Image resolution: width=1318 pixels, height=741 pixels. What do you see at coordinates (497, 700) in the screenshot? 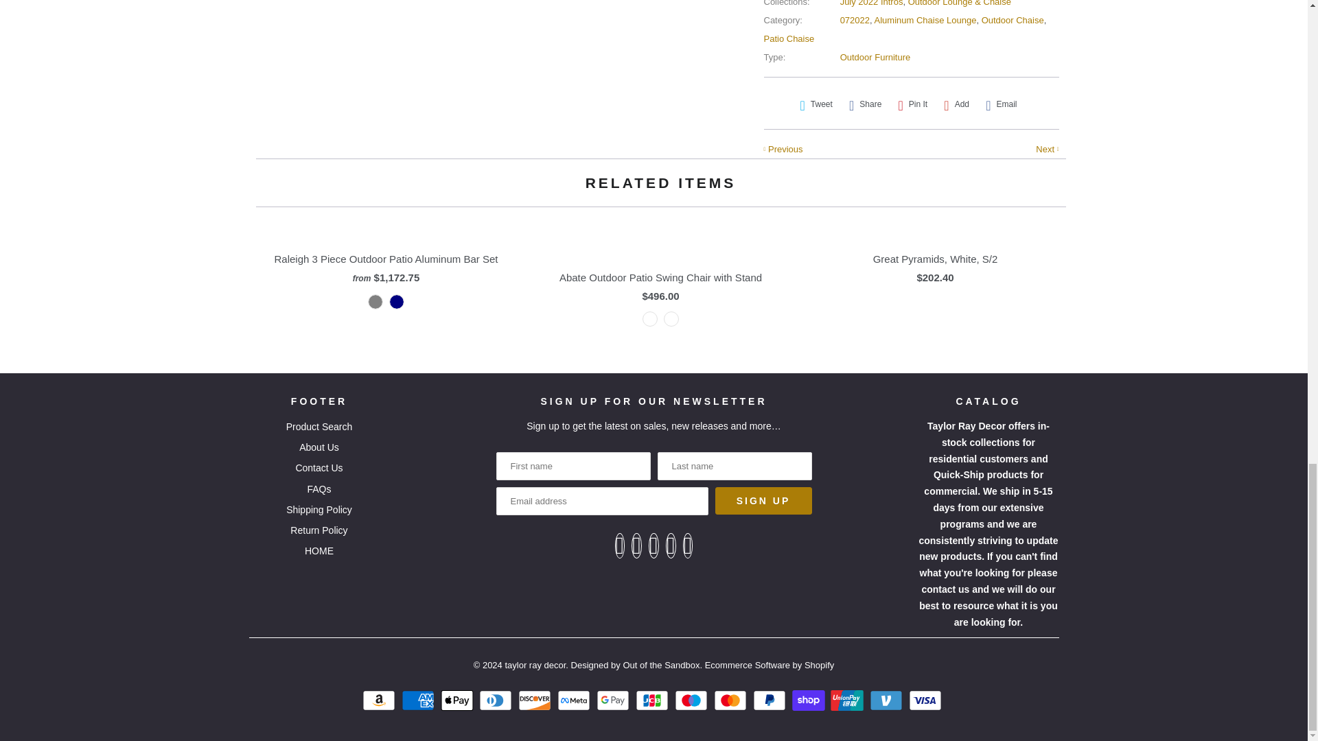
I see `Diners Club` at bounding box center [497, 700].